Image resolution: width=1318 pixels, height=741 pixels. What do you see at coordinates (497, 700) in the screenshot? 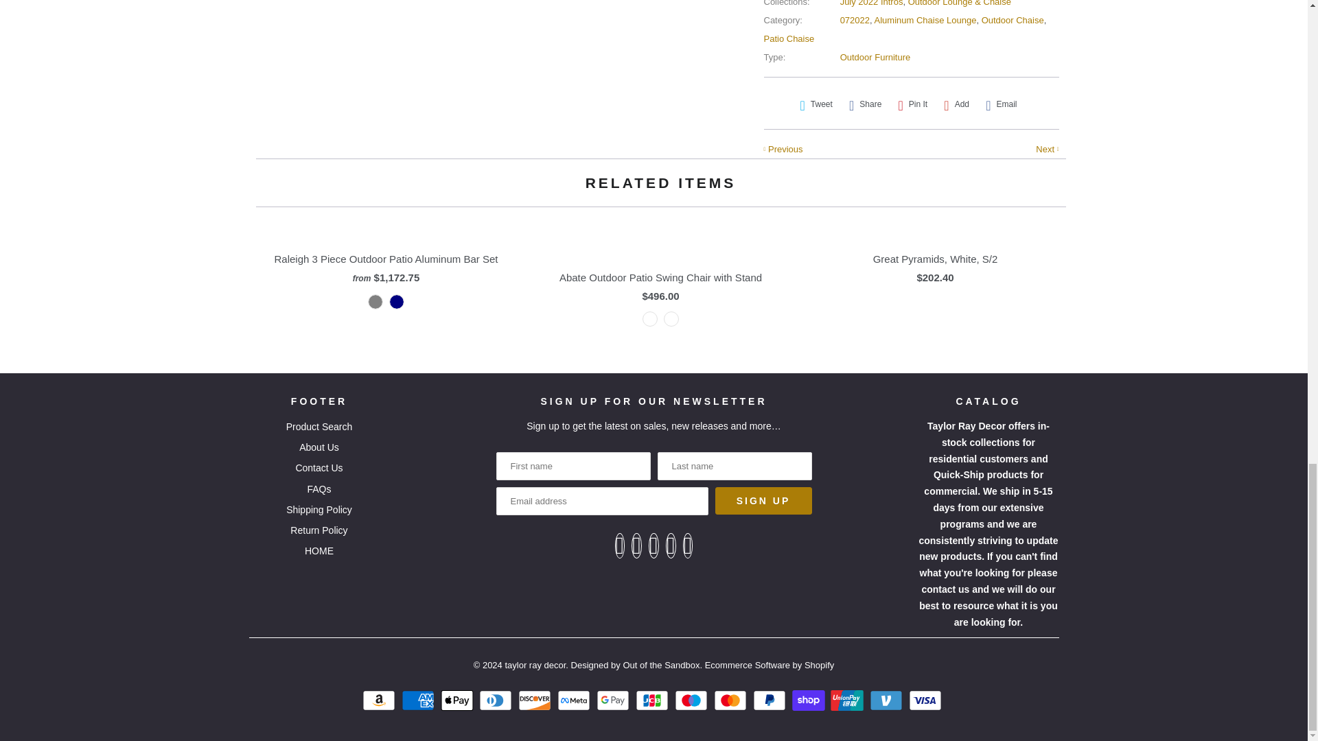
I see `Diners Club` at bounding box center [497, 700].